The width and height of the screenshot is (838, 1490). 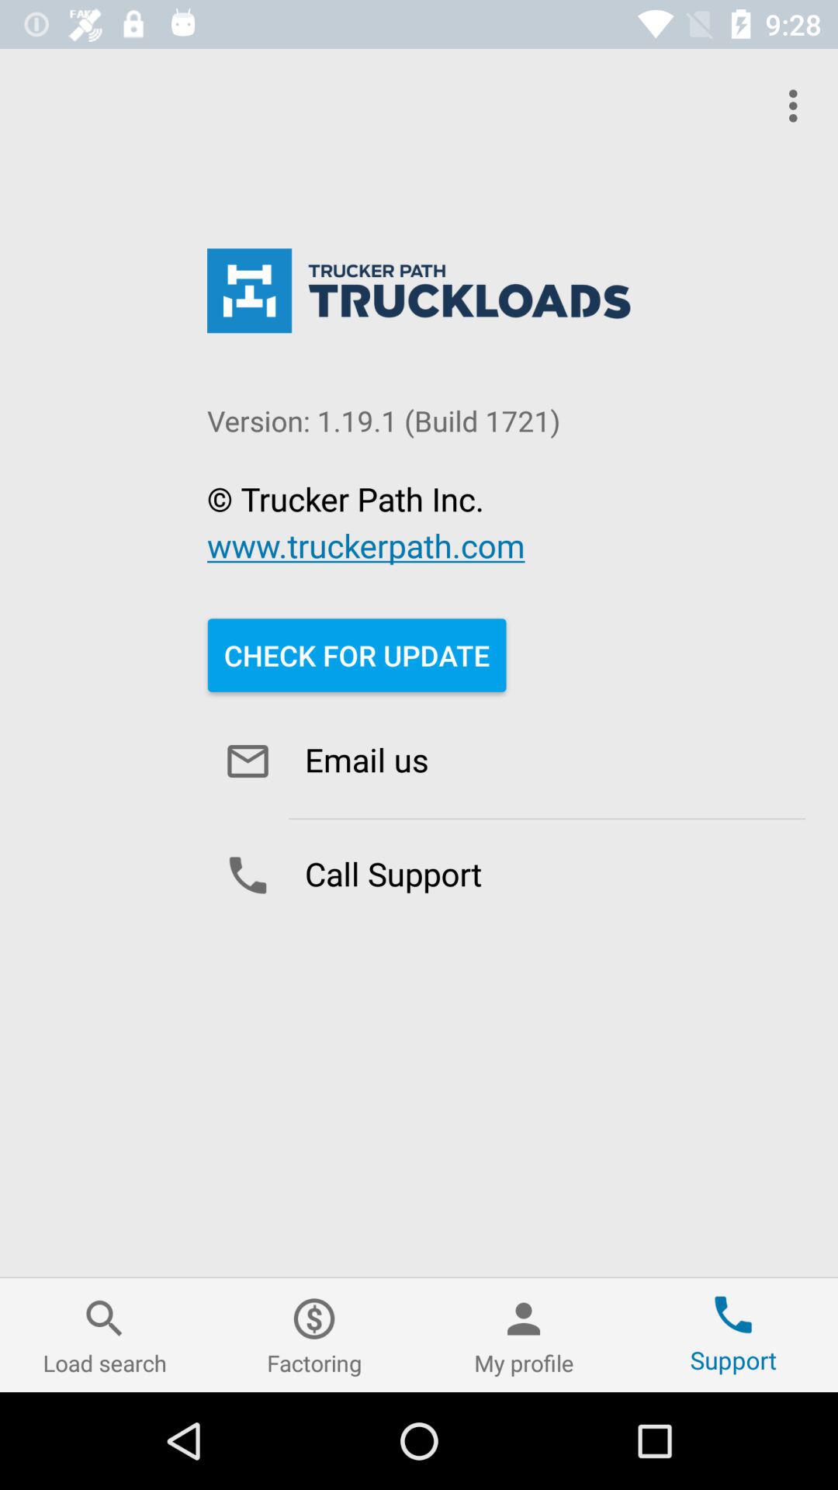 What do you see at coordinates (357, 655) in the screenshot?
I see `flip to the check for update icon` at bounding box center [357, 655].